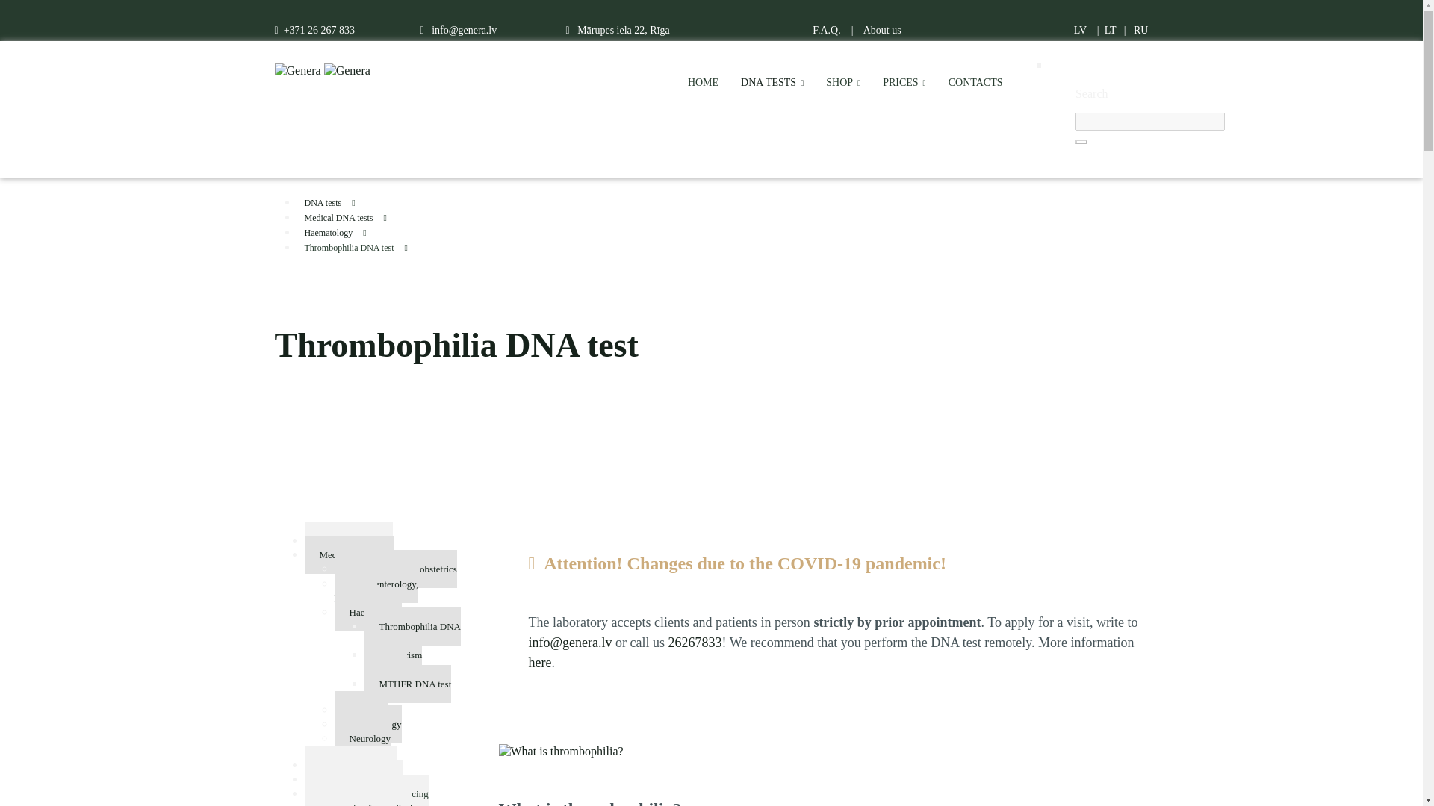 The image size is (1434, 806). I want to click on Haematology, so click(352, 231).